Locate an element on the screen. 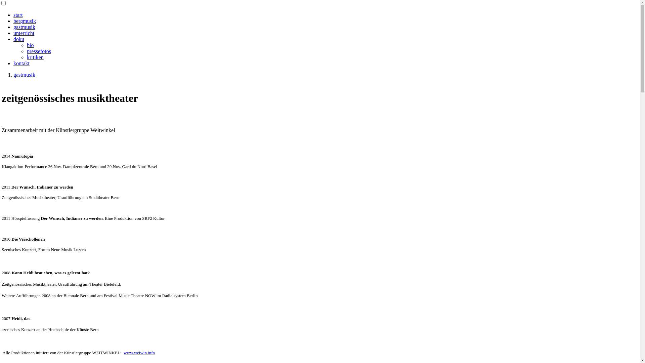 The width and height of the screenshot is (645, 363). unterricht is located at coordinates (24, 33).